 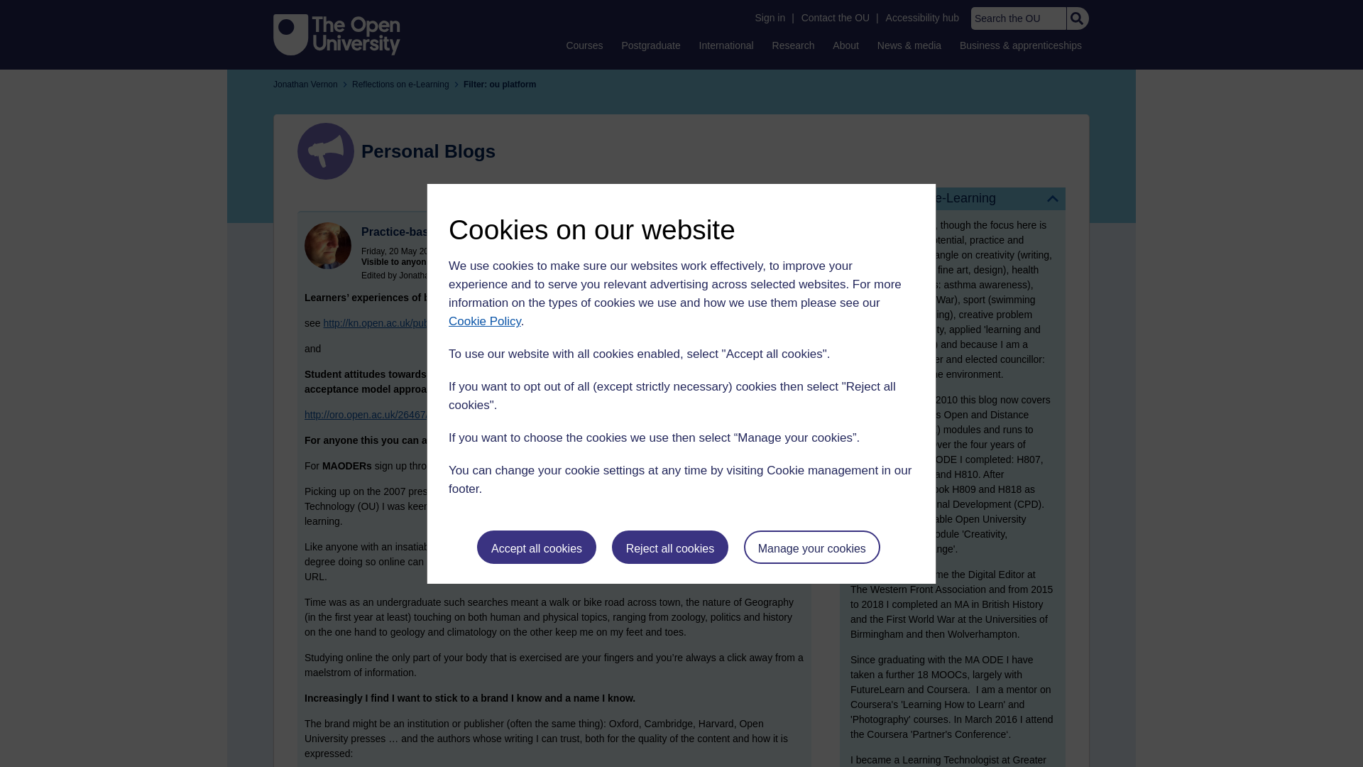 What do you see at coordinates (923, 18) in the screenshot?
I see `Accessibility hub` at bounding box center [923, 18].